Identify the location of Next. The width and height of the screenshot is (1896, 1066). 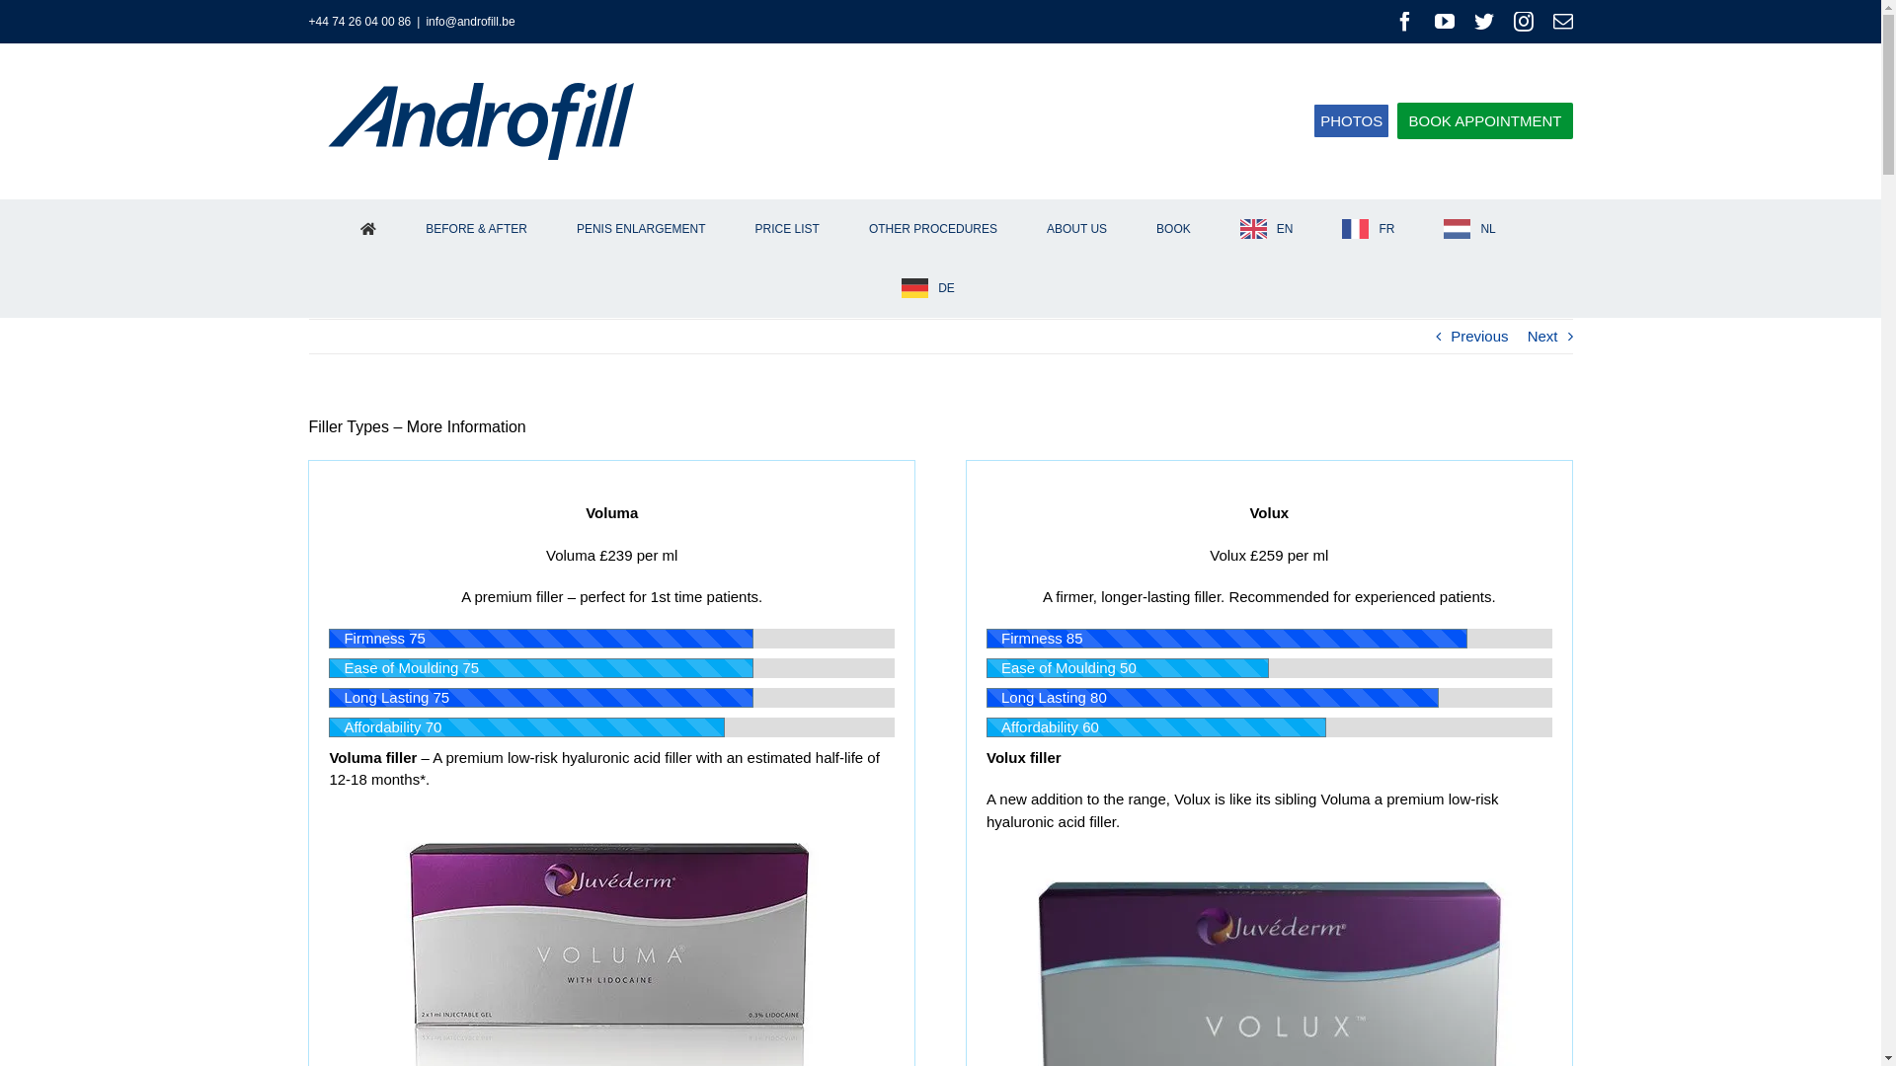
(1542, 337).